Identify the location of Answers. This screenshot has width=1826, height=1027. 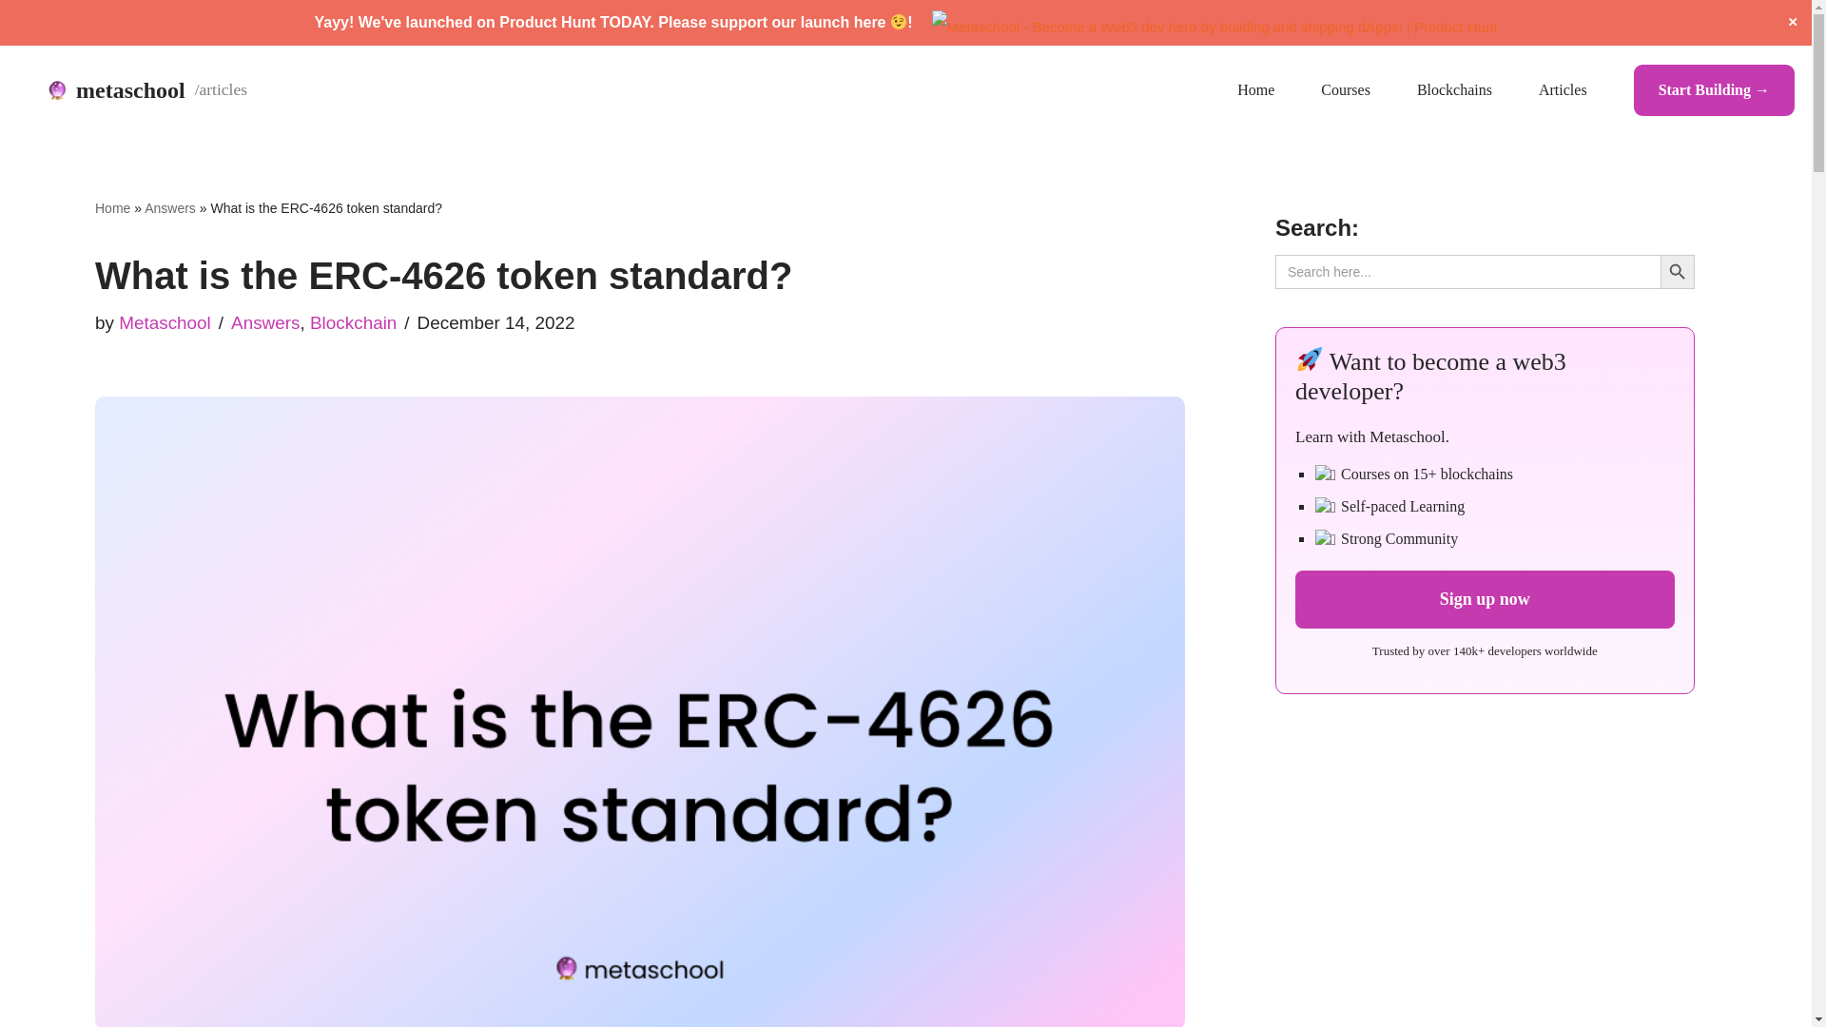
(264, 321).